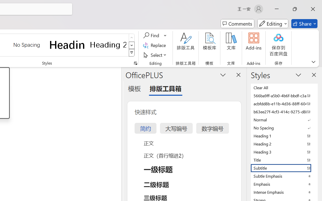  Describe the element at coordinates (304, 24) in the screenshot. I see `Share` at that location.